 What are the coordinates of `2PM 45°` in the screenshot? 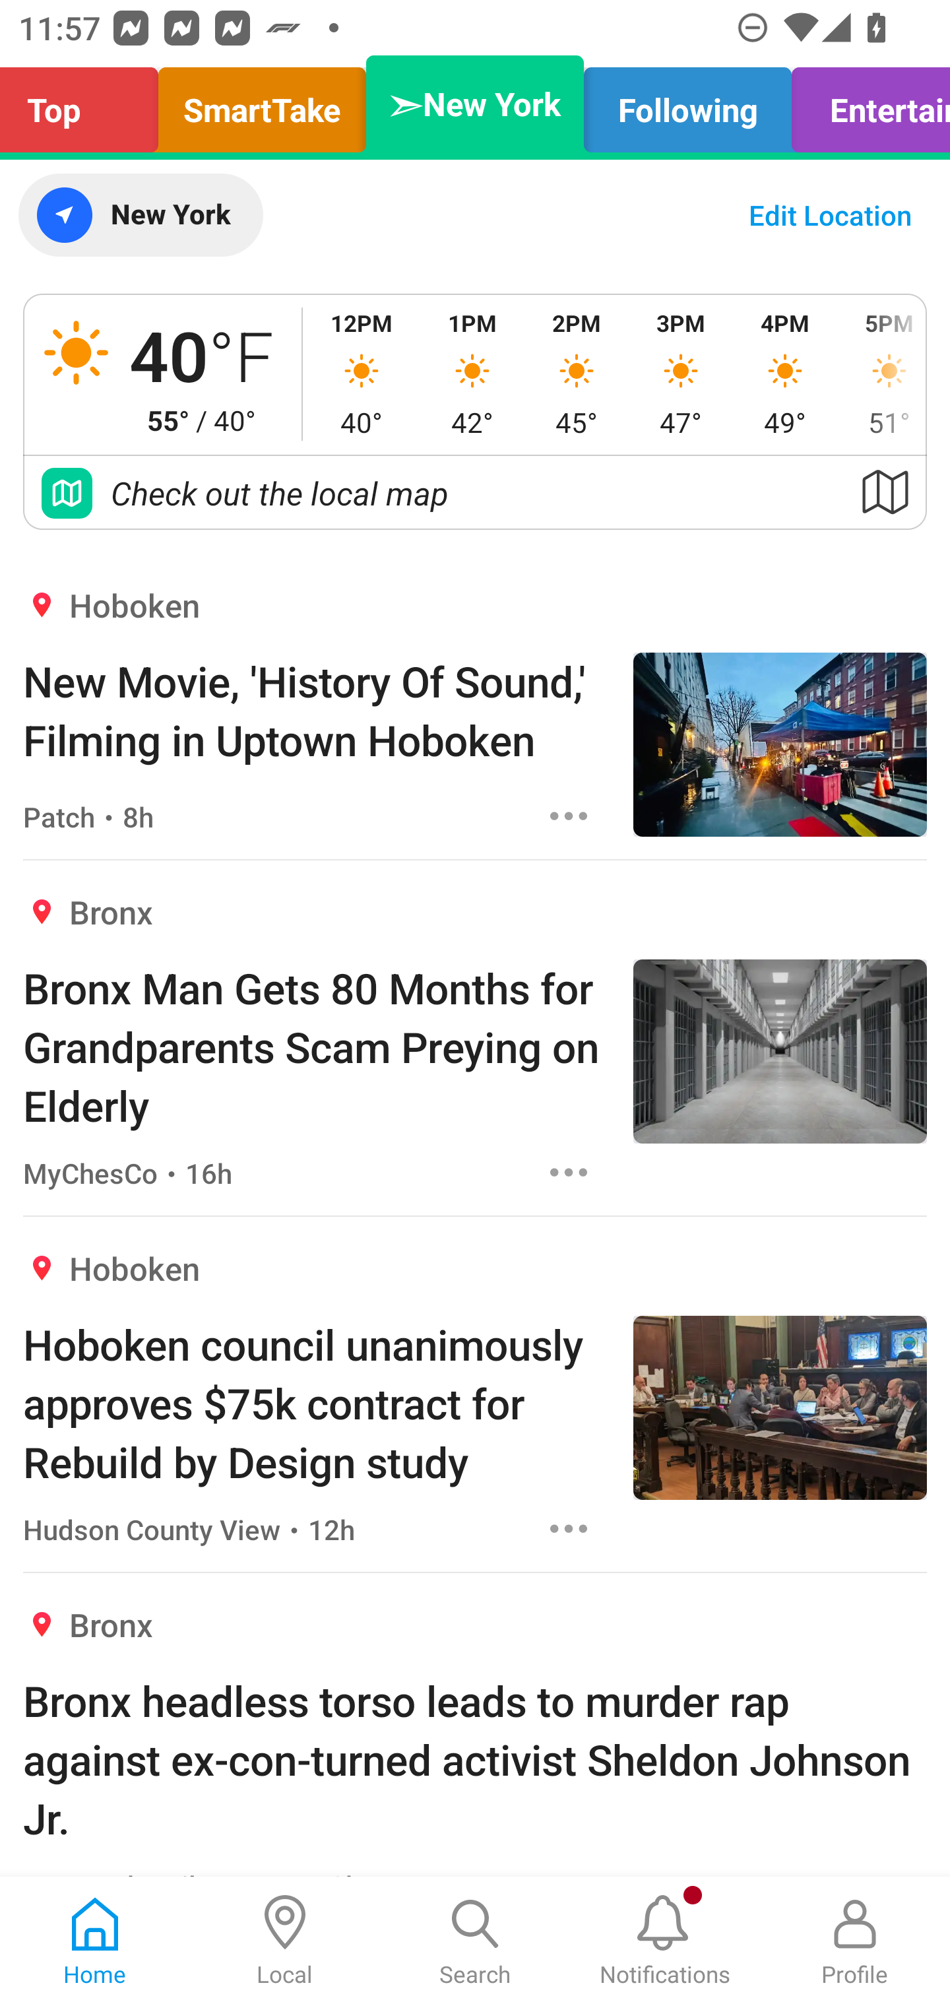 It's located at (577, 373).